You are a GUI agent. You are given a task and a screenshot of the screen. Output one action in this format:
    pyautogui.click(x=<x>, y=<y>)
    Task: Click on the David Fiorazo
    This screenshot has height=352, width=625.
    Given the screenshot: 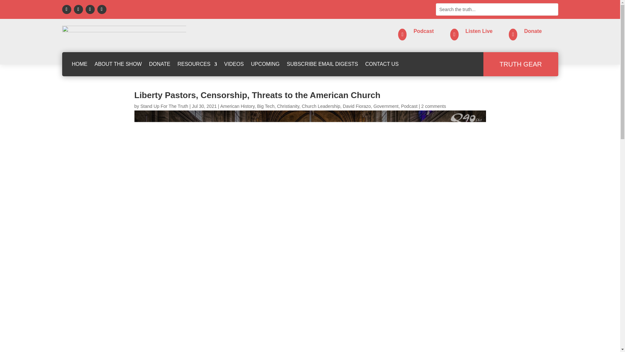 What is the action you would take?
    pyautogui.click(x=356, y=106)
    